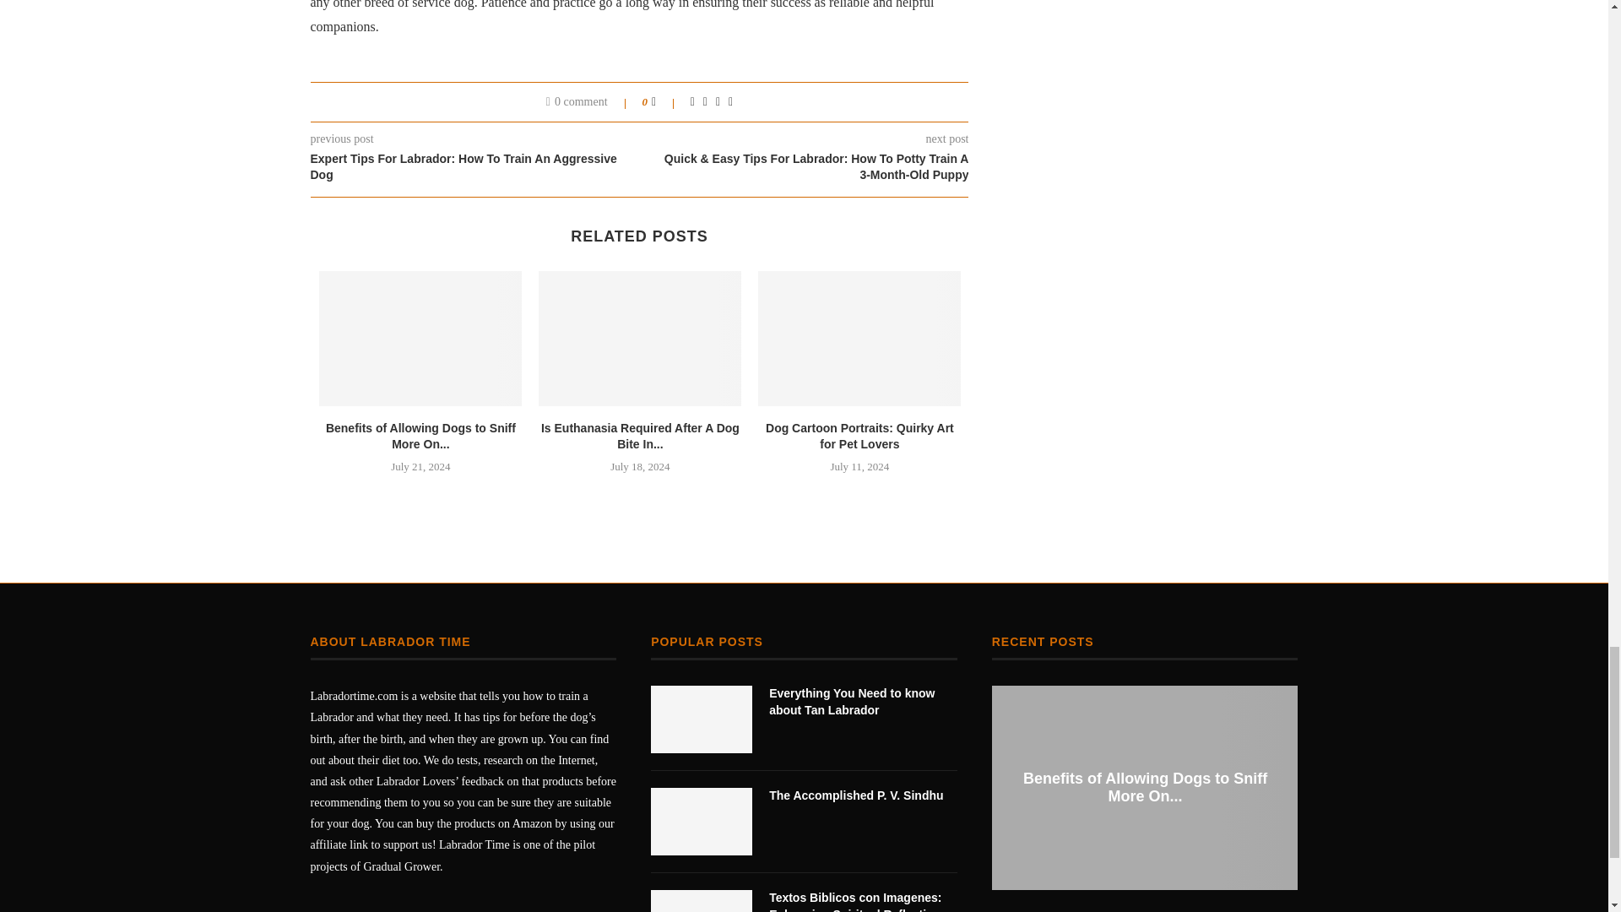  Describe the element at coordinates (859, 338) in the screenshot. I see `Dog Cartoon Portraits: Quirky Art for Pet Lovers` at that location.